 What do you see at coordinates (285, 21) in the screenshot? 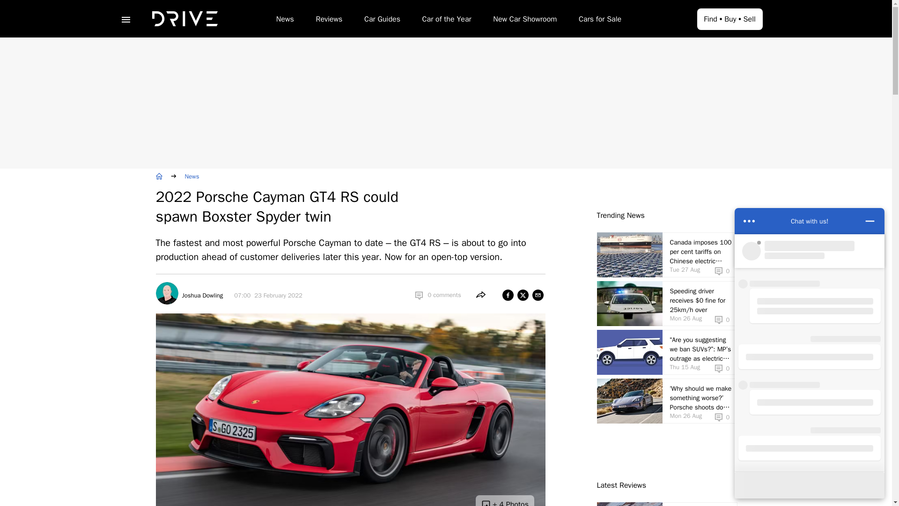
I see `News` at bounding box center [285, 21].